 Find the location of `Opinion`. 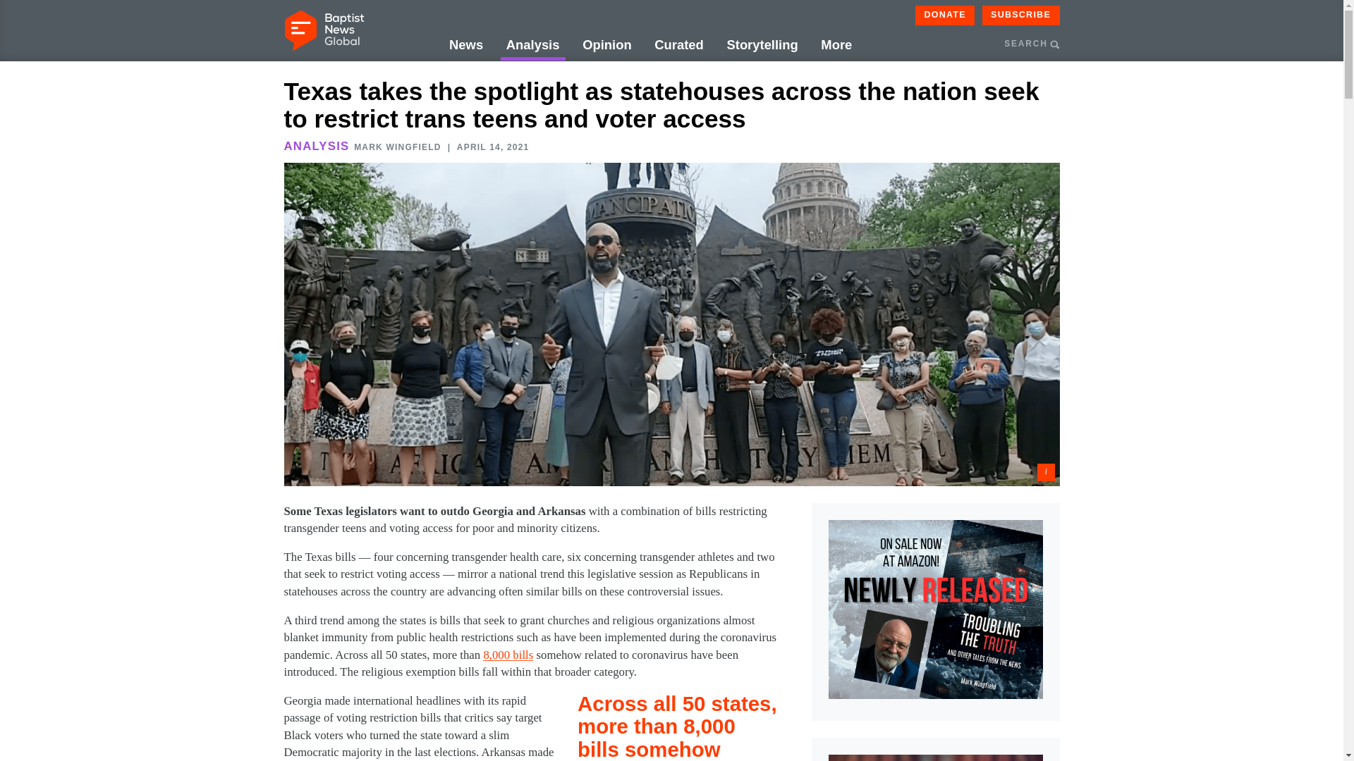

Opinion is located at coordinates (606, 46).